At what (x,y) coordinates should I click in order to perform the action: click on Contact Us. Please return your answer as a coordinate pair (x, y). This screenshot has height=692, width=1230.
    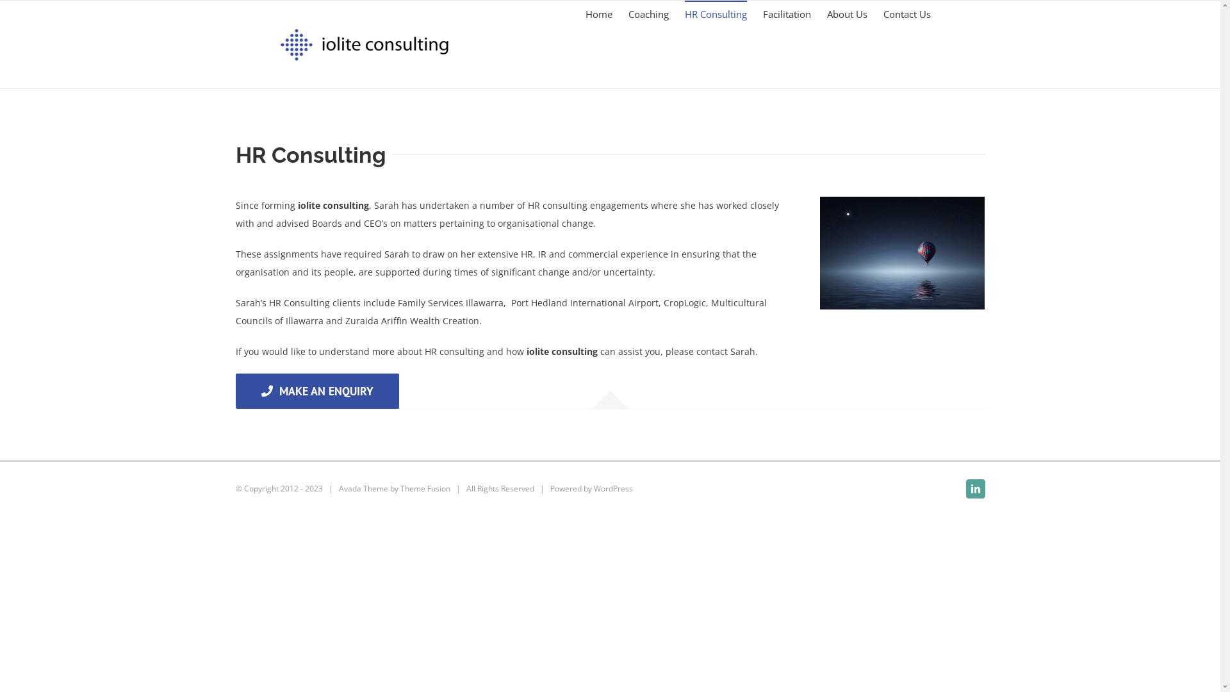
    Looking at the image, I should click on (906, 13).